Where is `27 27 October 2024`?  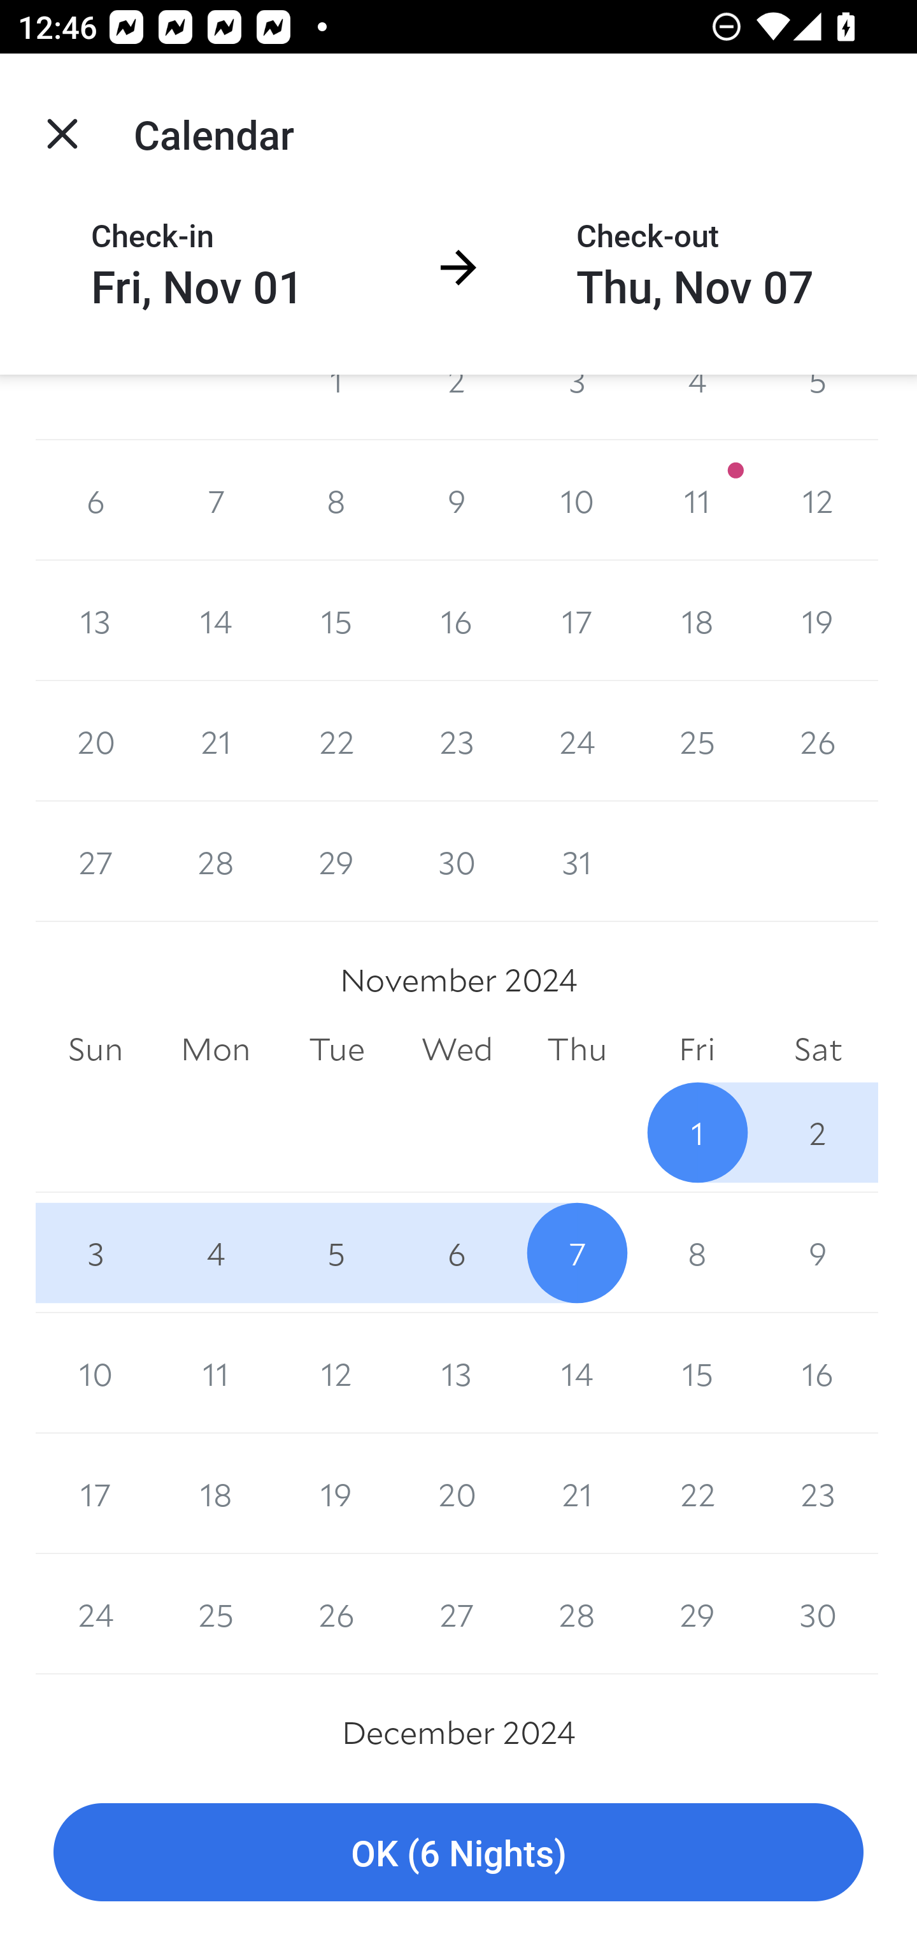
27 27 October 2024 is located at coordinates (96, 861).